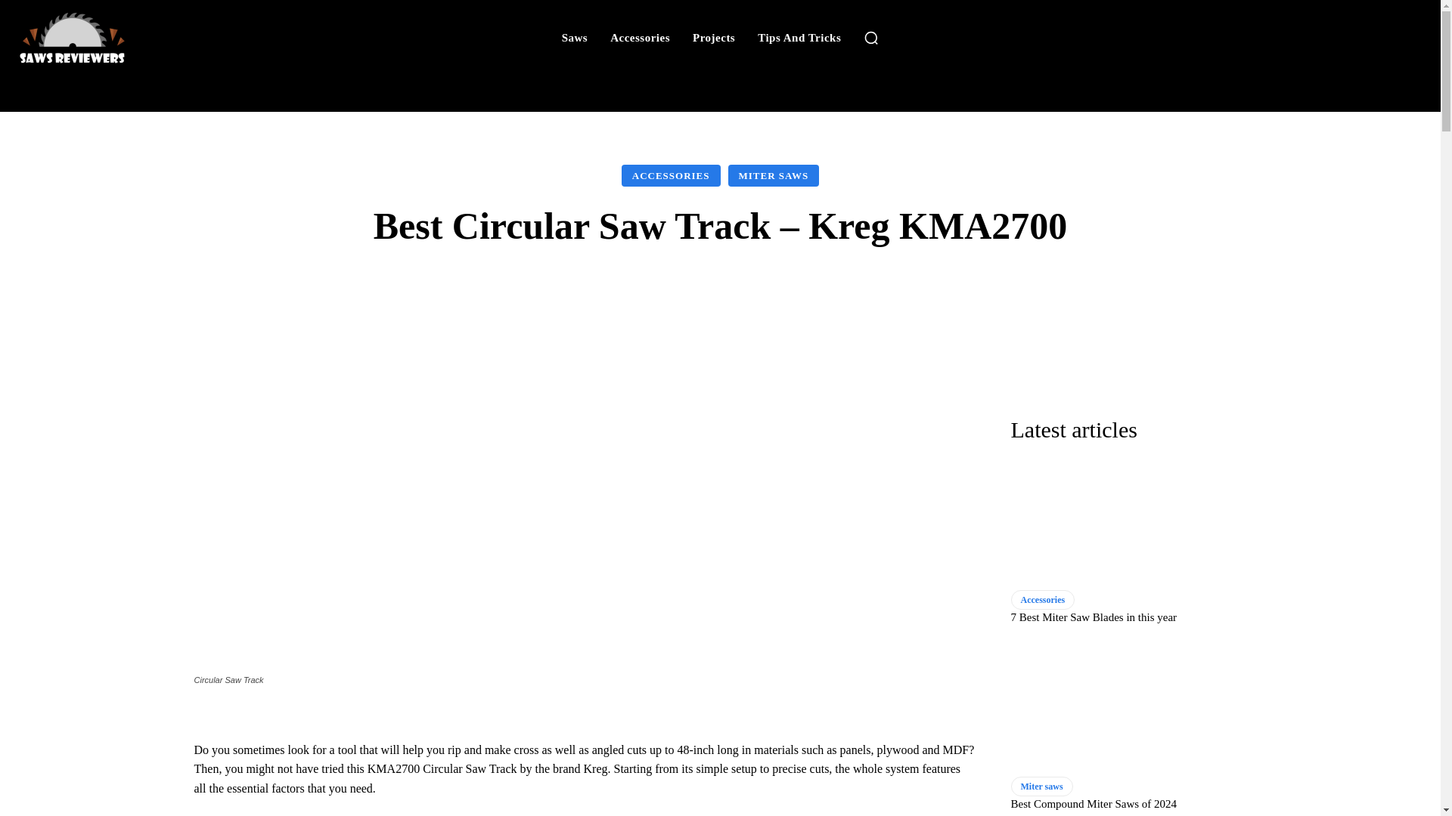 This screenshot has height=816, width=1452. Describe the element at coordinates (575, 38) in the screenshot. I see `Saws` at that location.